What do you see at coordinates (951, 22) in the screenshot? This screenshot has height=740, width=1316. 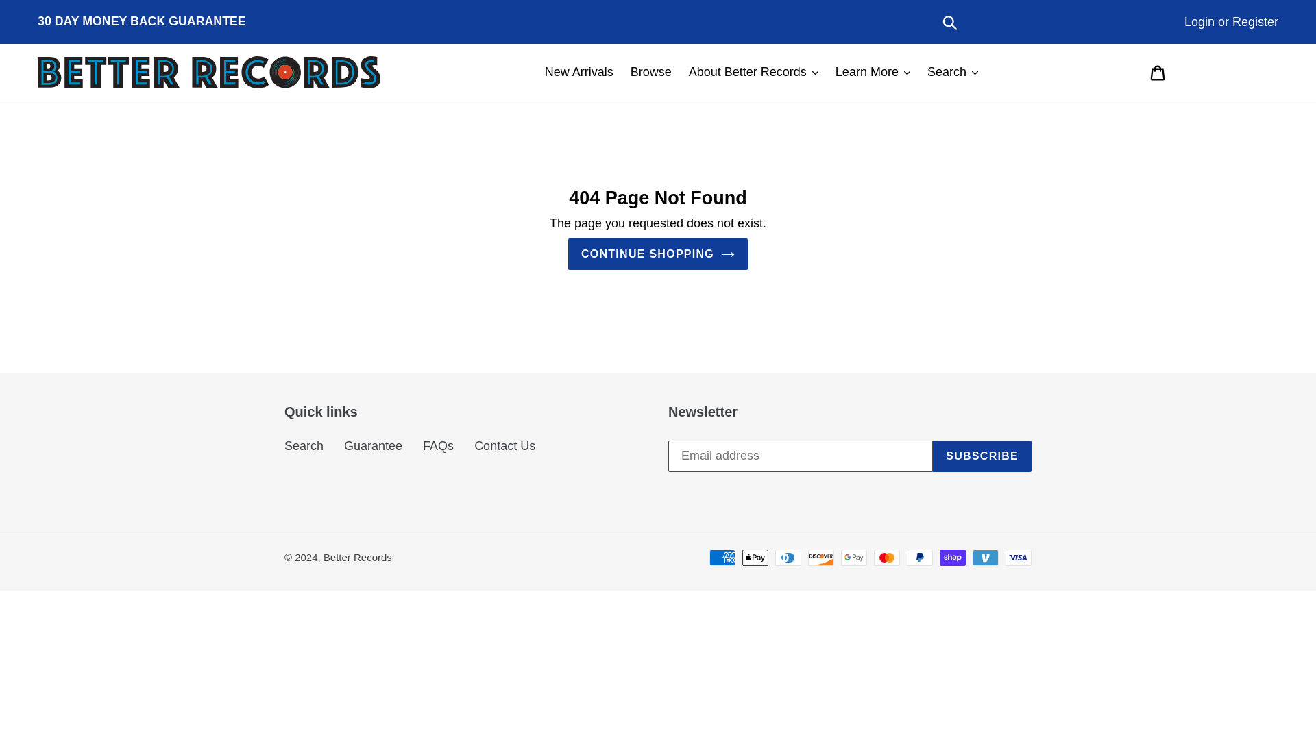 I see `Submit` at bounding box center [951, 22].